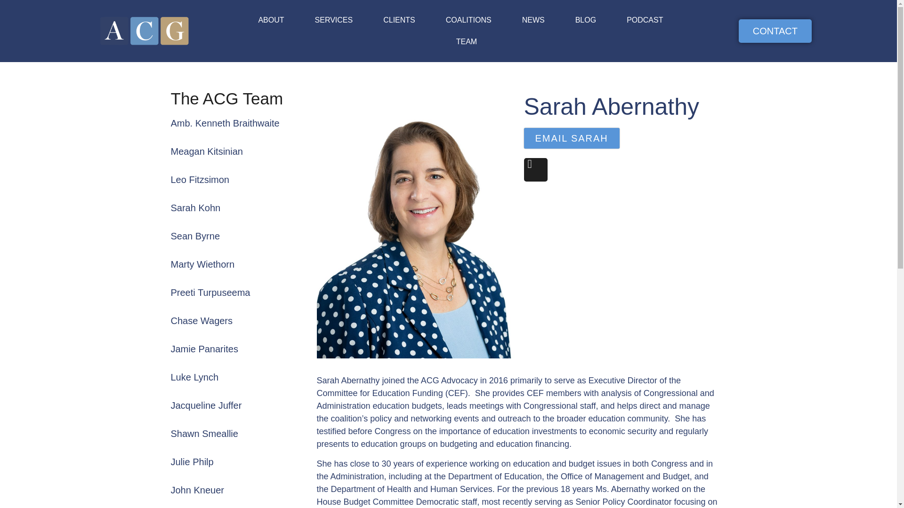  I want to click on CLIENTS, so click(399, 20).